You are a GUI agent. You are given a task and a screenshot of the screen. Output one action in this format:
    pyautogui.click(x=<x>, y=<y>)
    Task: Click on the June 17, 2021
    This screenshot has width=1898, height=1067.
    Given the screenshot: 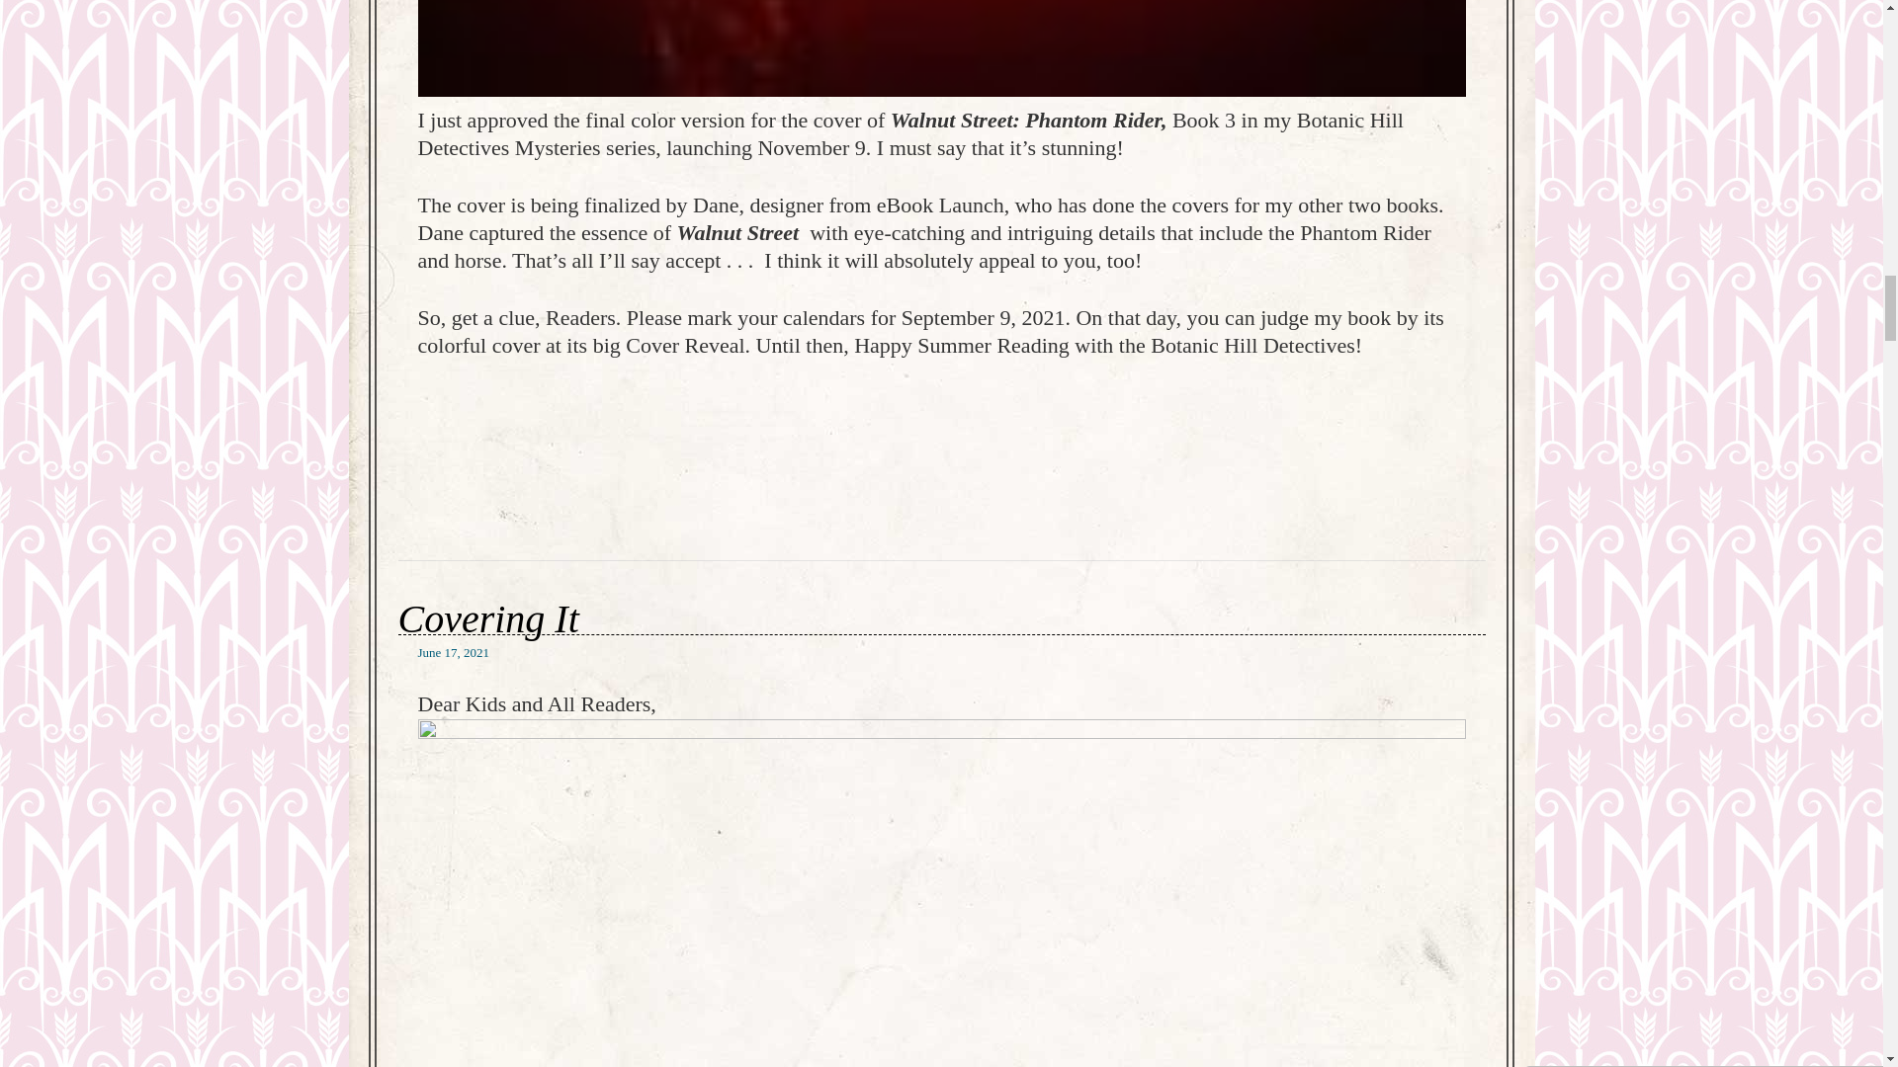 What is the action you would take?
    pyautogui.click(x=453, y=652)
    